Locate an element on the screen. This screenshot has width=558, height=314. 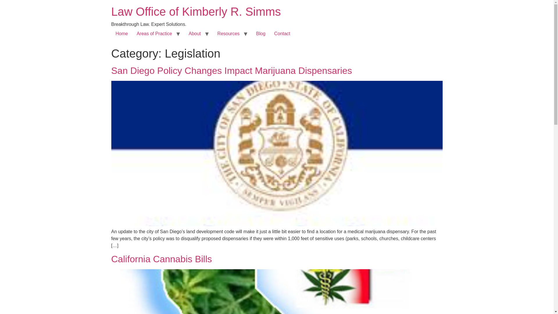
San Diego Policy Changes Impact Marijuana Dispensaries is located at coordinates (231, 70).